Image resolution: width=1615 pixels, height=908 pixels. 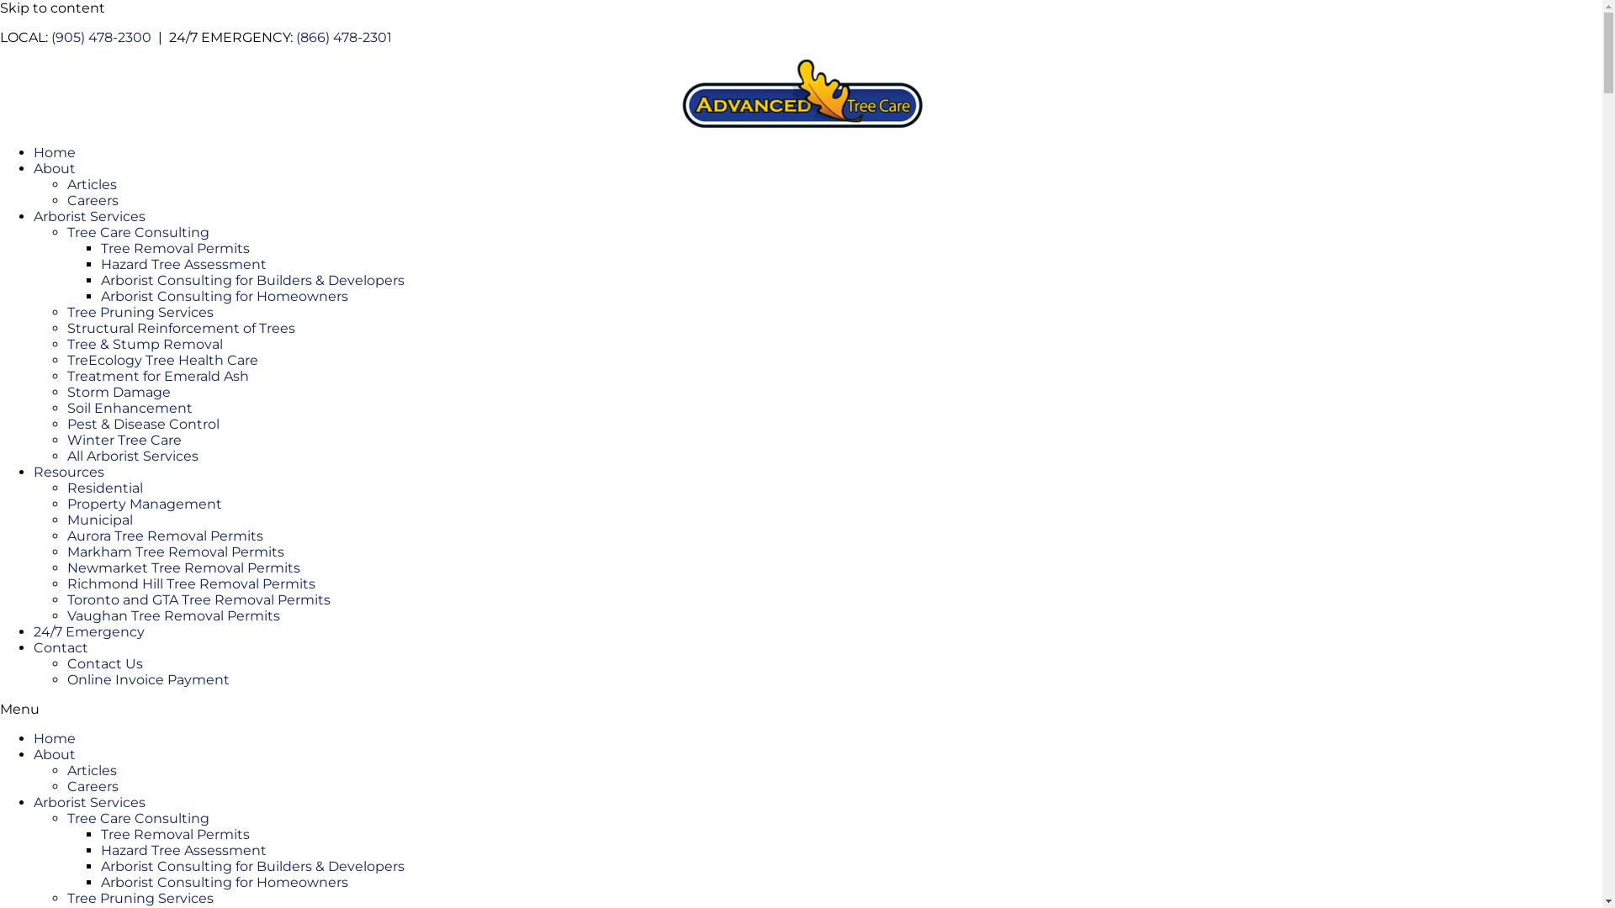 What do you see at coordinates (140, 313) in the screenshot?
I see `Tree Pruning Services` at bounding box center [140, 313].